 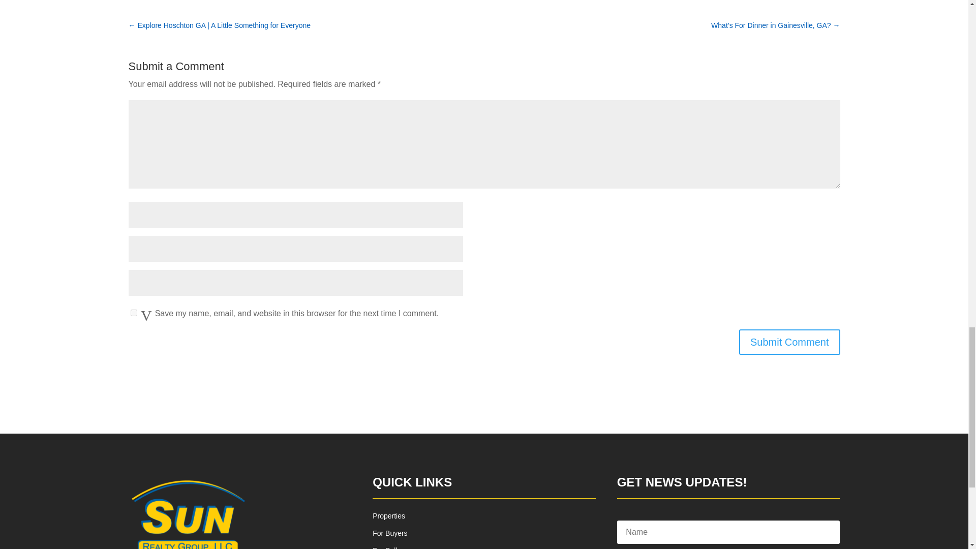 What do you see at coordinates (133, 313) in the screenshot?
I see `yes` at bounding box center [133, 313].